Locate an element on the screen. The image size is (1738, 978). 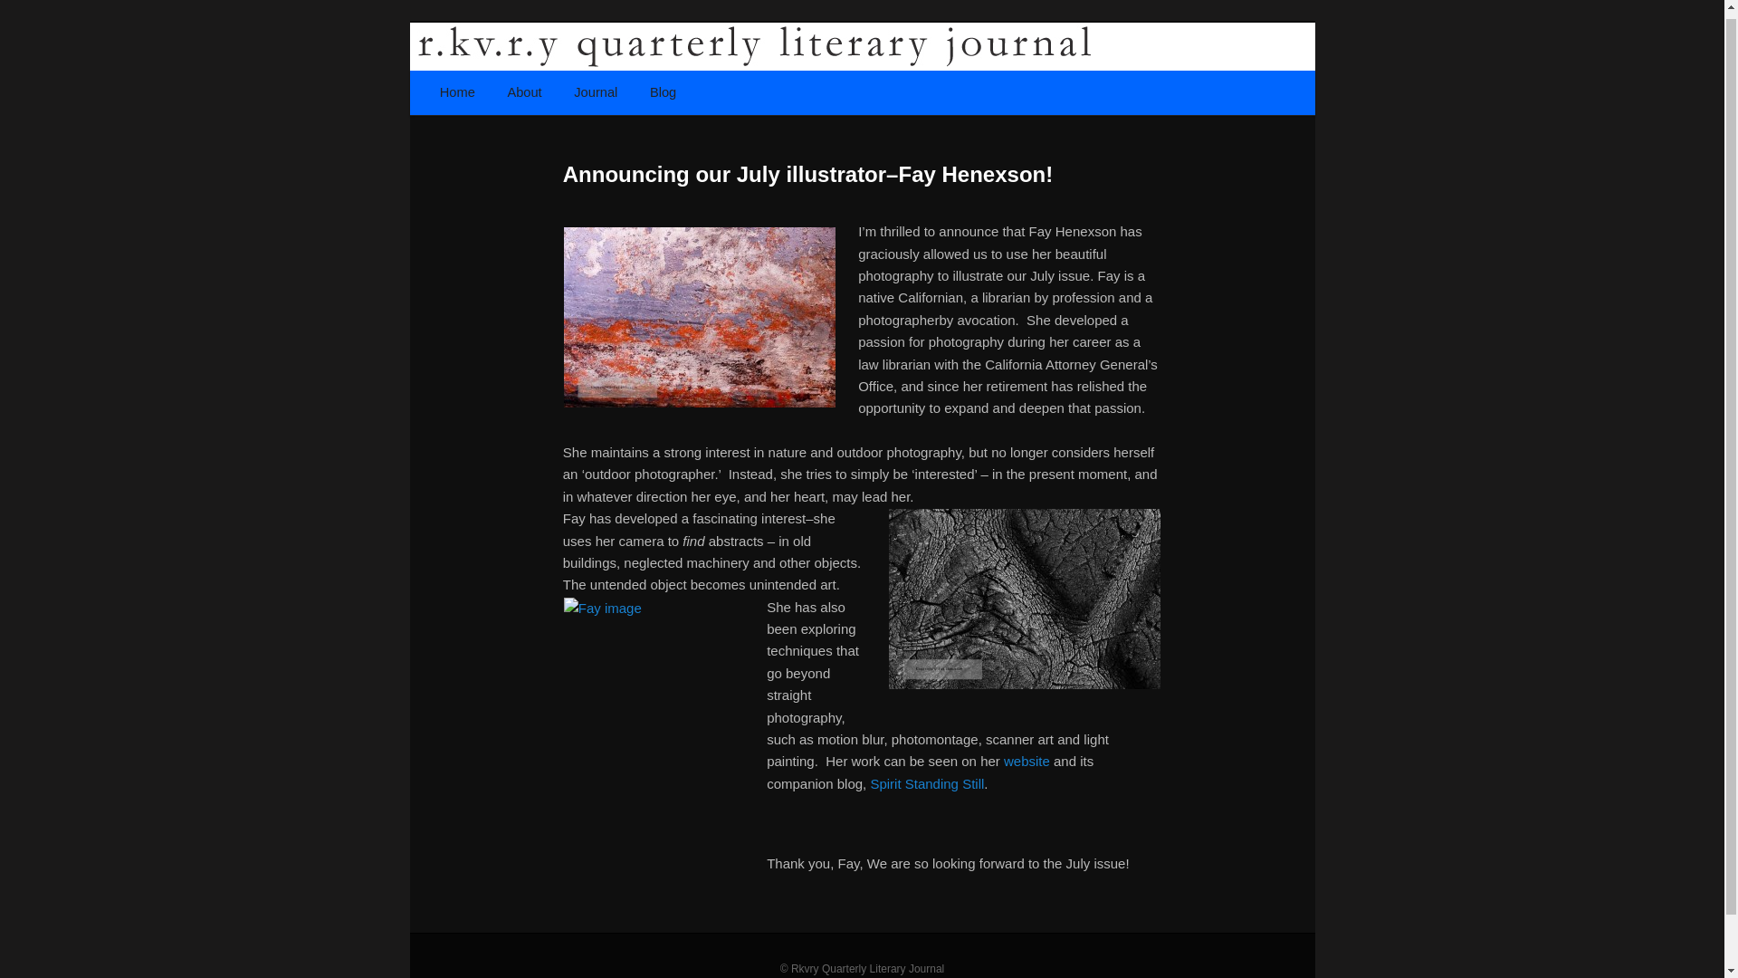
About is located at coordinates (525, 92).